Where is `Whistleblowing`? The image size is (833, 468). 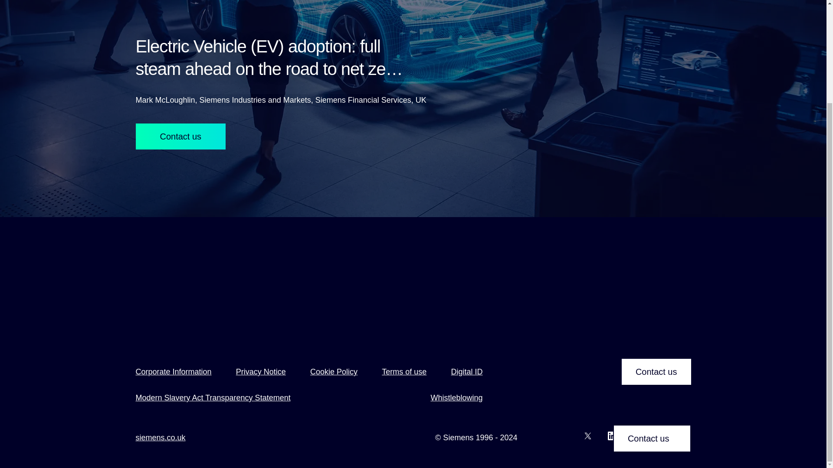 Whistleblowing is located at coordinates (456, 398).